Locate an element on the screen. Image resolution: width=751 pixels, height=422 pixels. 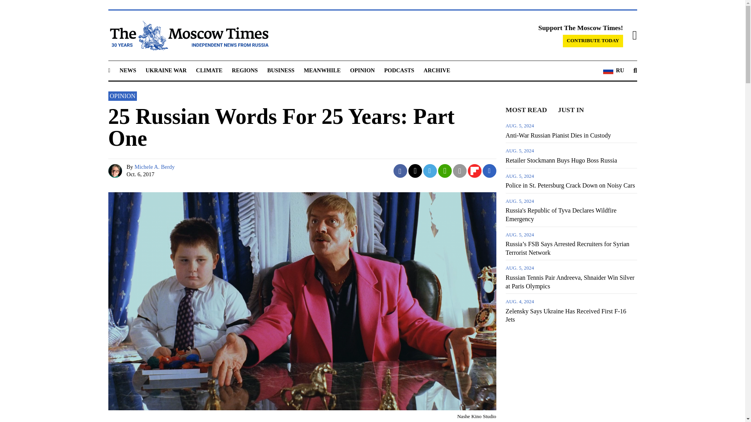
Share on Facebook is located at coordinates (400, 171).